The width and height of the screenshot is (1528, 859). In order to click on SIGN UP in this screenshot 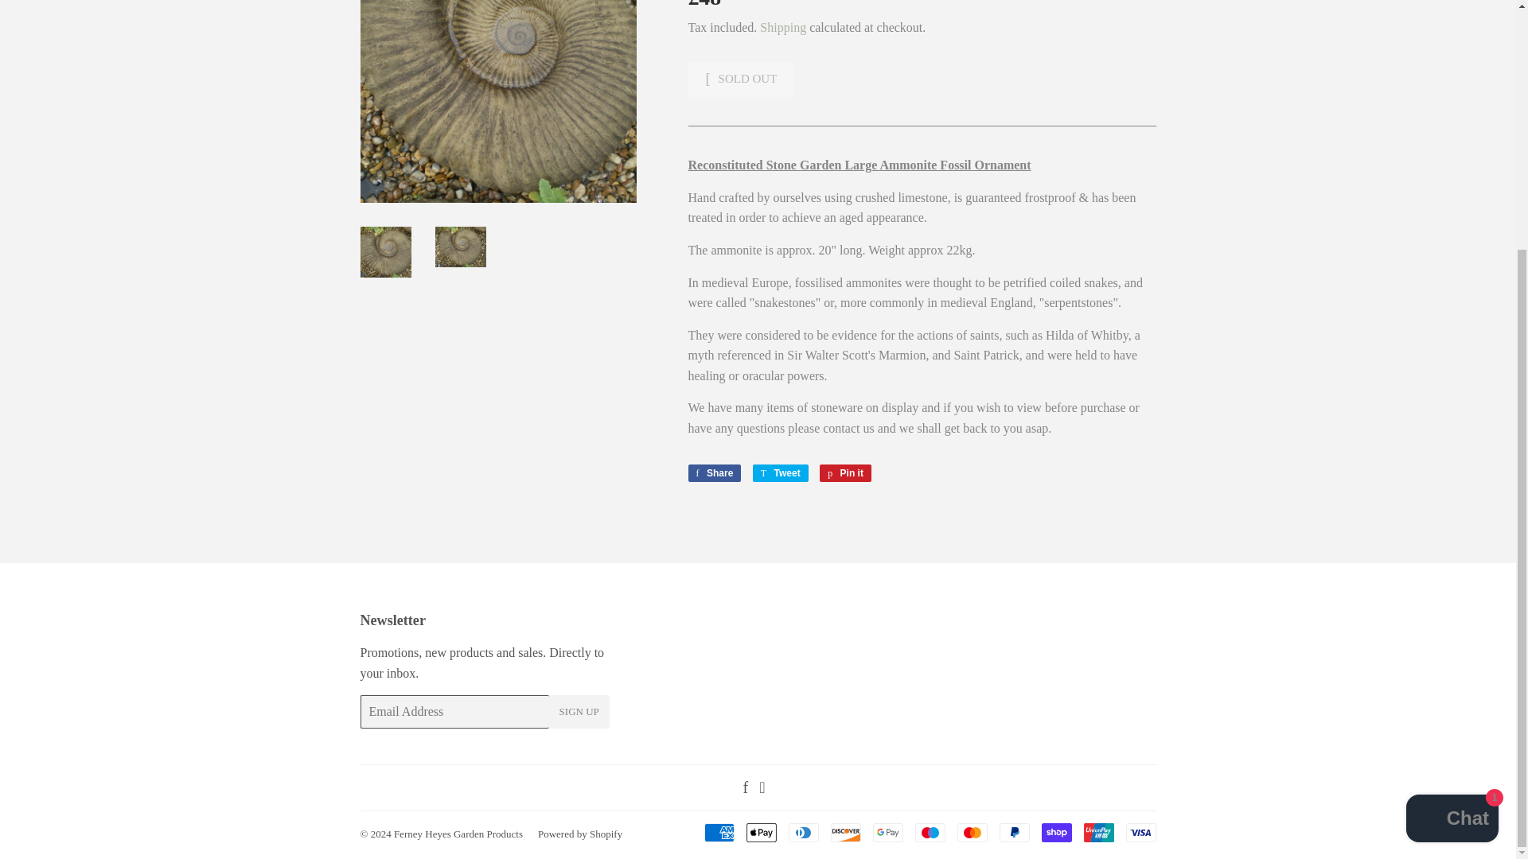, I will do `click(783, 27)`.